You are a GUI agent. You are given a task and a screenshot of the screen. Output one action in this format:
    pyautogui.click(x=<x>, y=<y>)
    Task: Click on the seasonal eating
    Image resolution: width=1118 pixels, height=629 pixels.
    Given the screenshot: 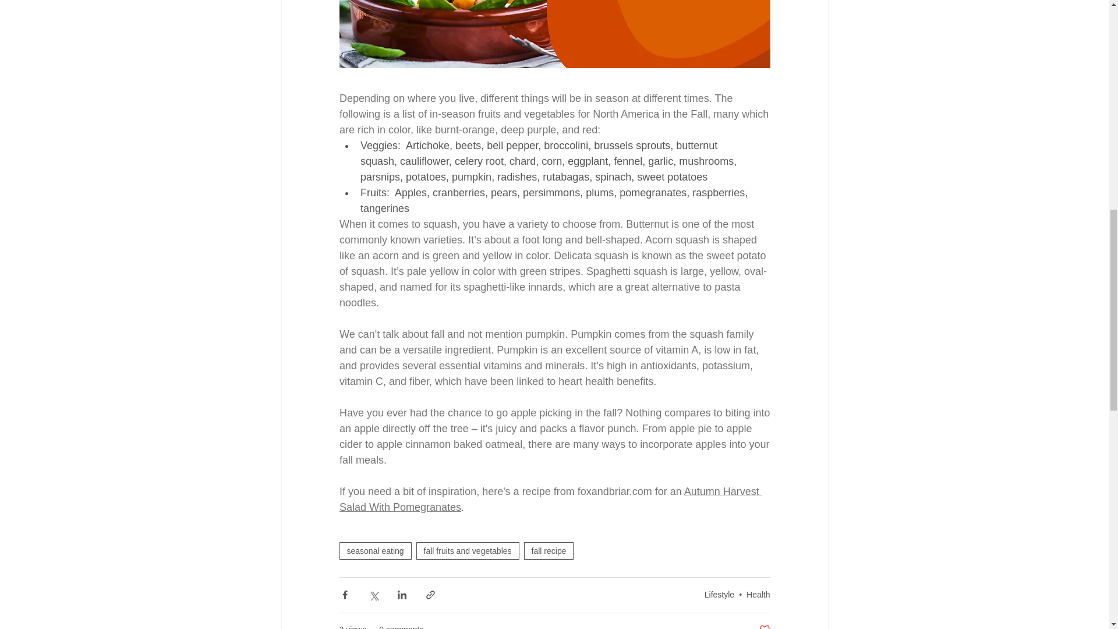 What is the action you would take?
    pyautogui.click(x=375, y=550)
    